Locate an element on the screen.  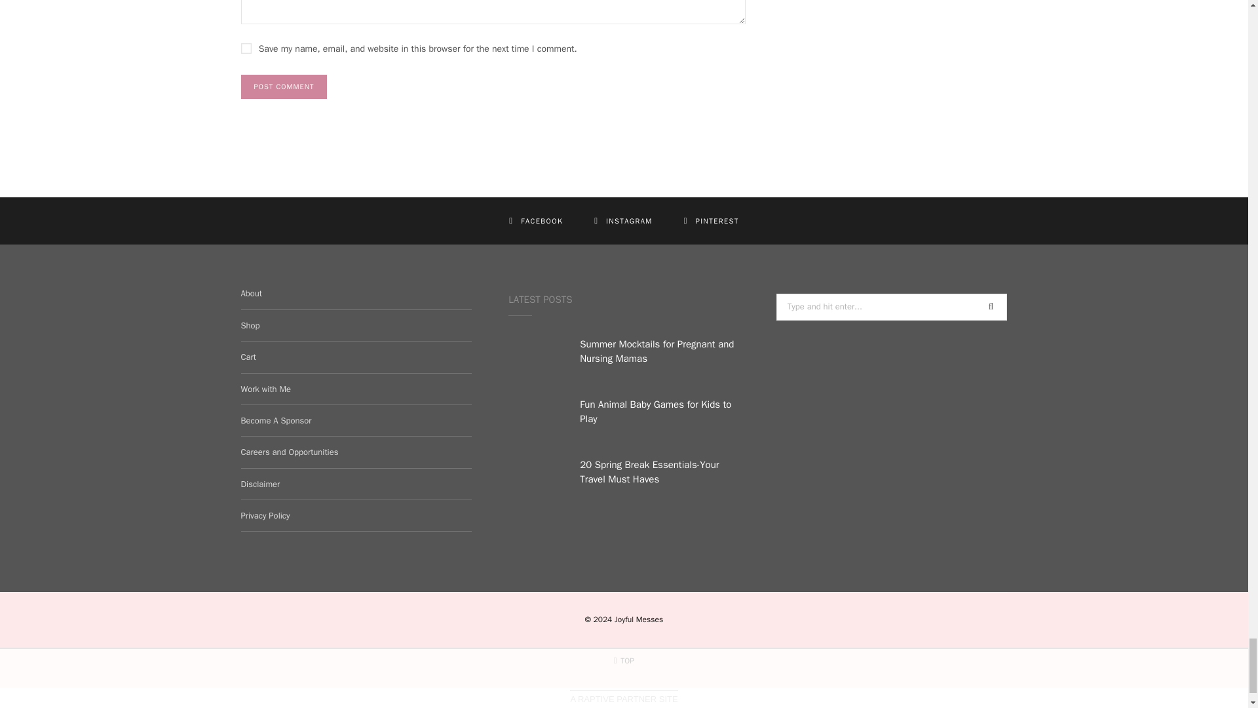
Post Comment is located at coordinates (284, 87).